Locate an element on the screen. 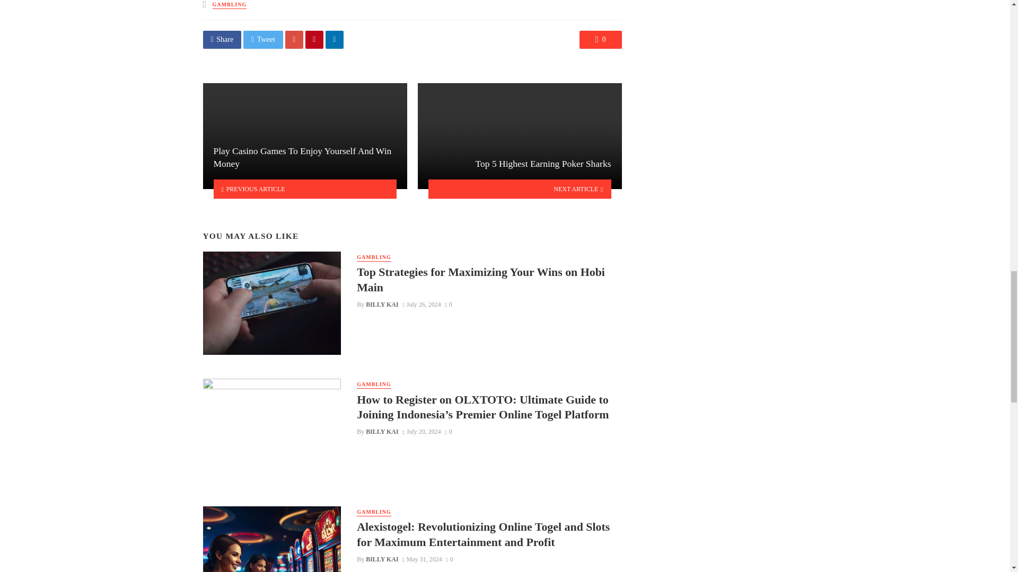  Share on Pinterest is located at coordinates (314, 39).